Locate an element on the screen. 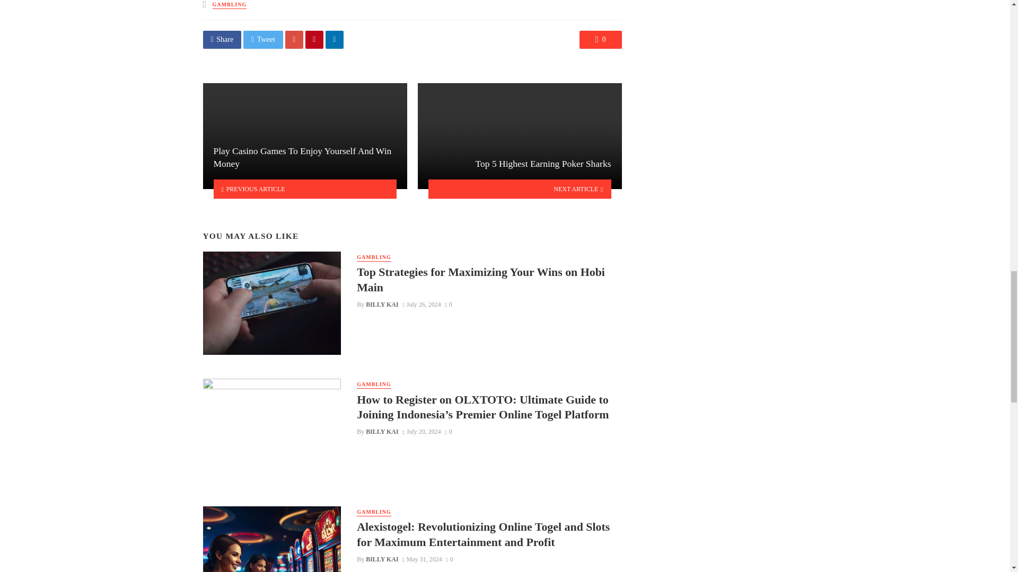  Share on Pinterest is located at coordinates (314, 39).